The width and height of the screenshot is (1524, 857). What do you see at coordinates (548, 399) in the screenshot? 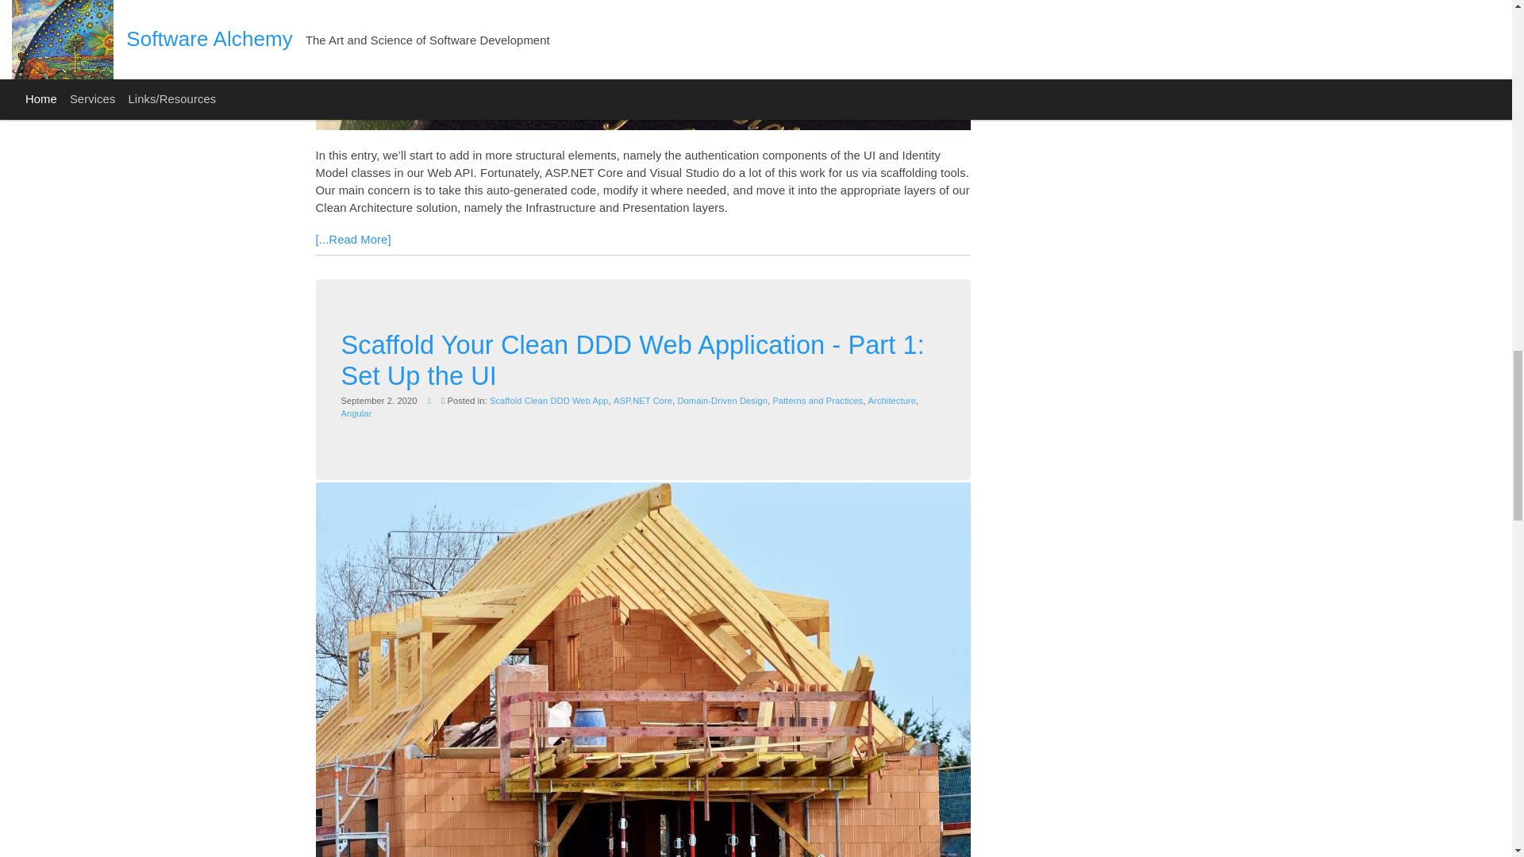
I see `Scaffold Clean DDD Web App` at bounding box center [548, 399].